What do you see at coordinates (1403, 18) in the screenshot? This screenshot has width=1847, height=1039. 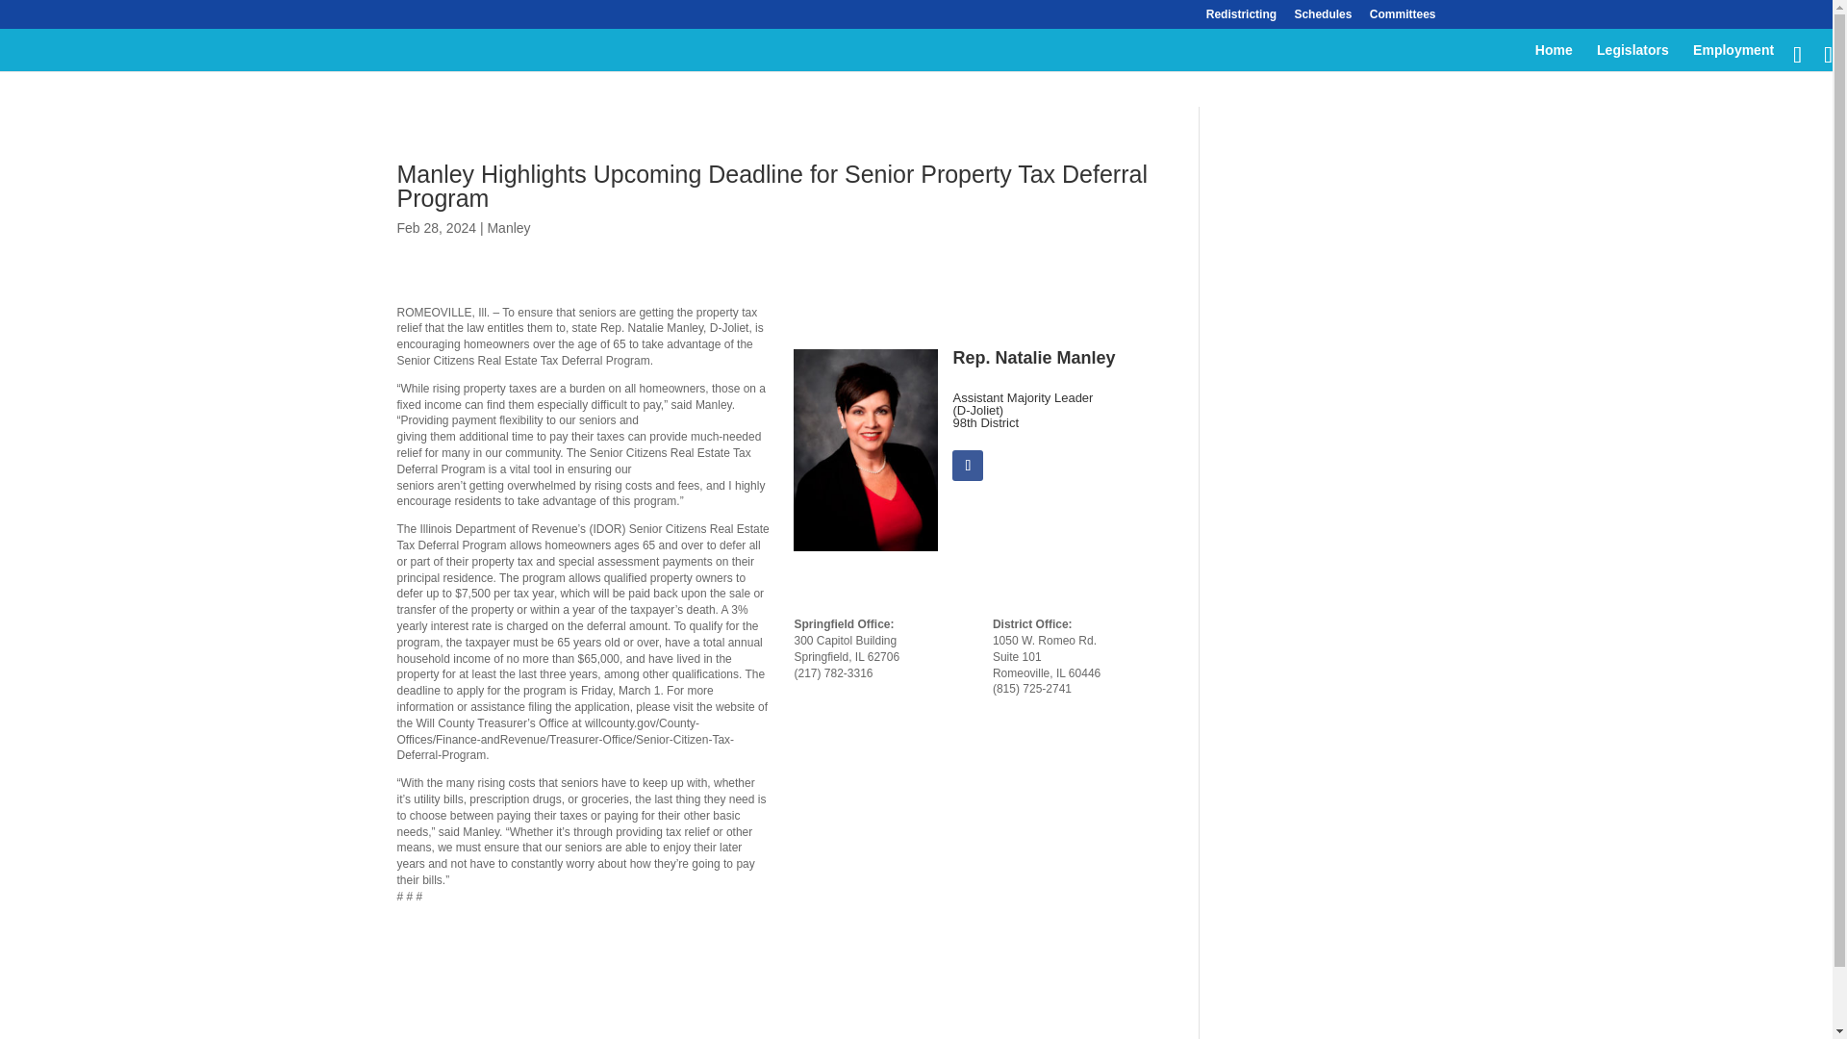 I see `Committees` at bounding box center [1403, 18].